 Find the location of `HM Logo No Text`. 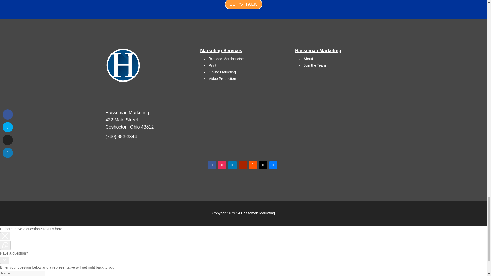

HM Logo No Text is located at coordinates (124, 65).